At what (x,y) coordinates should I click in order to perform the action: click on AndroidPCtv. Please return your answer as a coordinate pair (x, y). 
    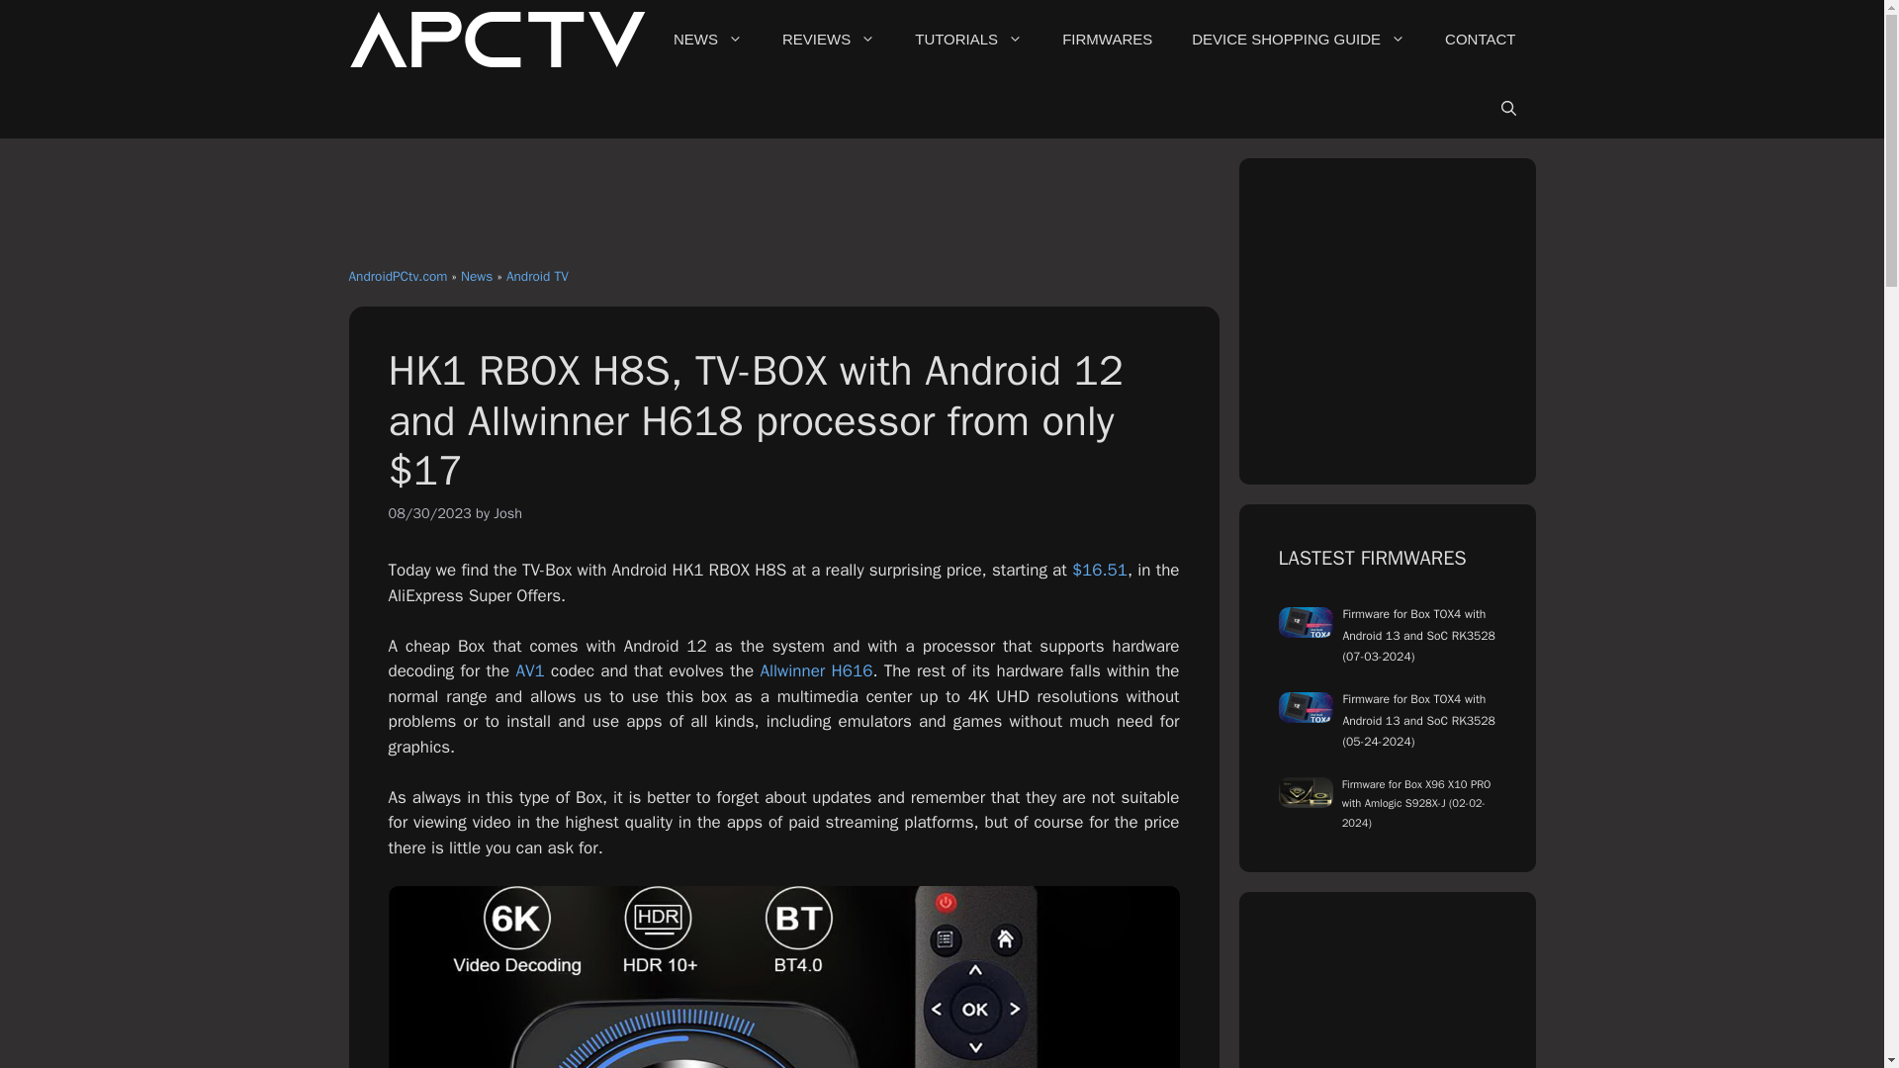
    Looking at the image, I should click on (497, 40).